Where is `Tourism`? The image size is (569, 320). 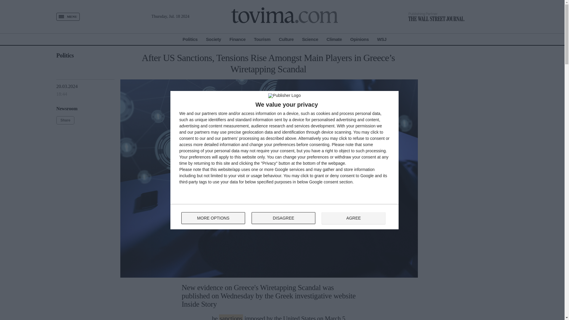
Tourism is located at coordinates (262, 39).